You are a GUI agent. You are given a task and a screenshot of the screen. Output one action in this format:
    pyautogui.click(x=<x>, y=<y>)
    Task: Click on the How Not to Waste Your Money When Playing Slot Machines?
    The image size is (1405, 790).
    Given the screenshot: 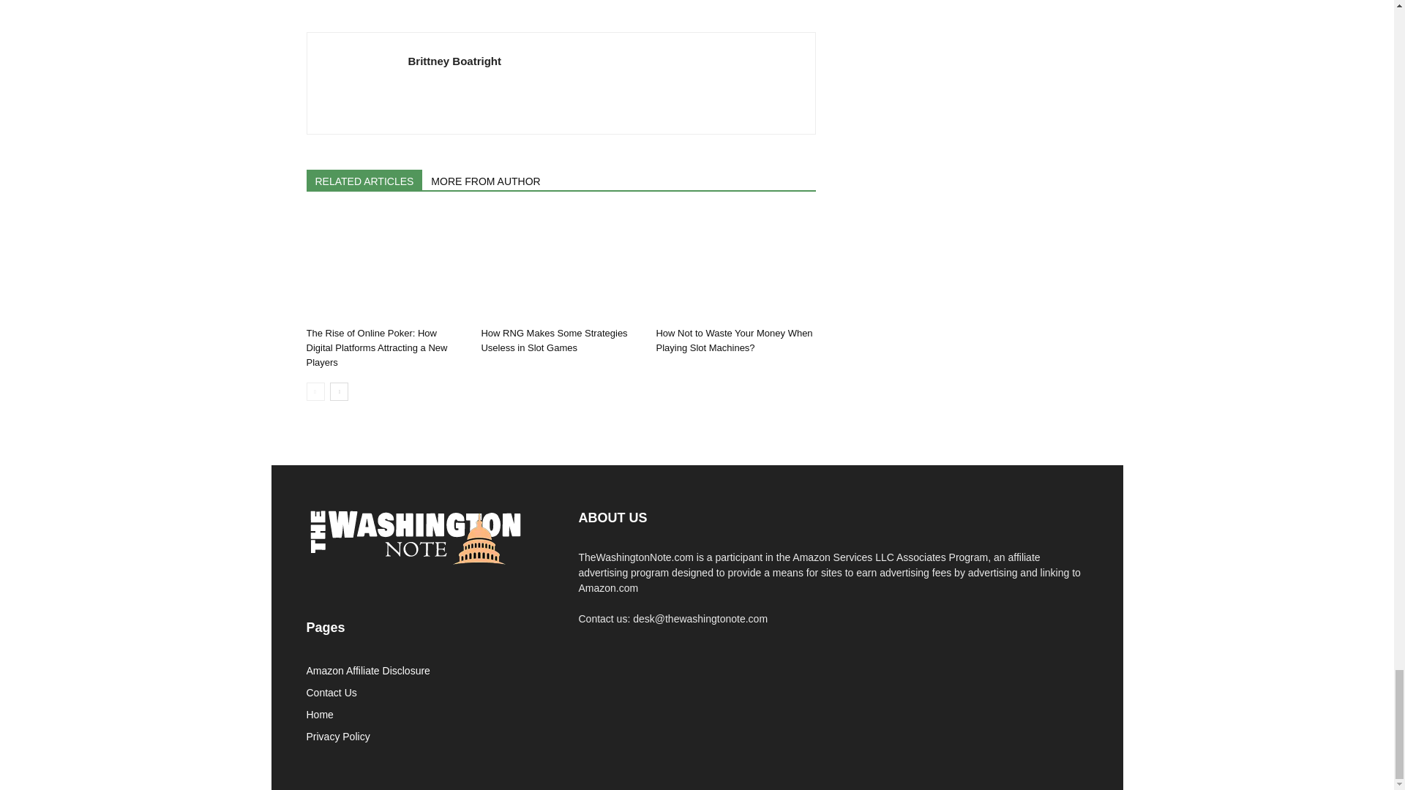 What is the action you would take?
    pyautogui.click(x=735, y=266)
    